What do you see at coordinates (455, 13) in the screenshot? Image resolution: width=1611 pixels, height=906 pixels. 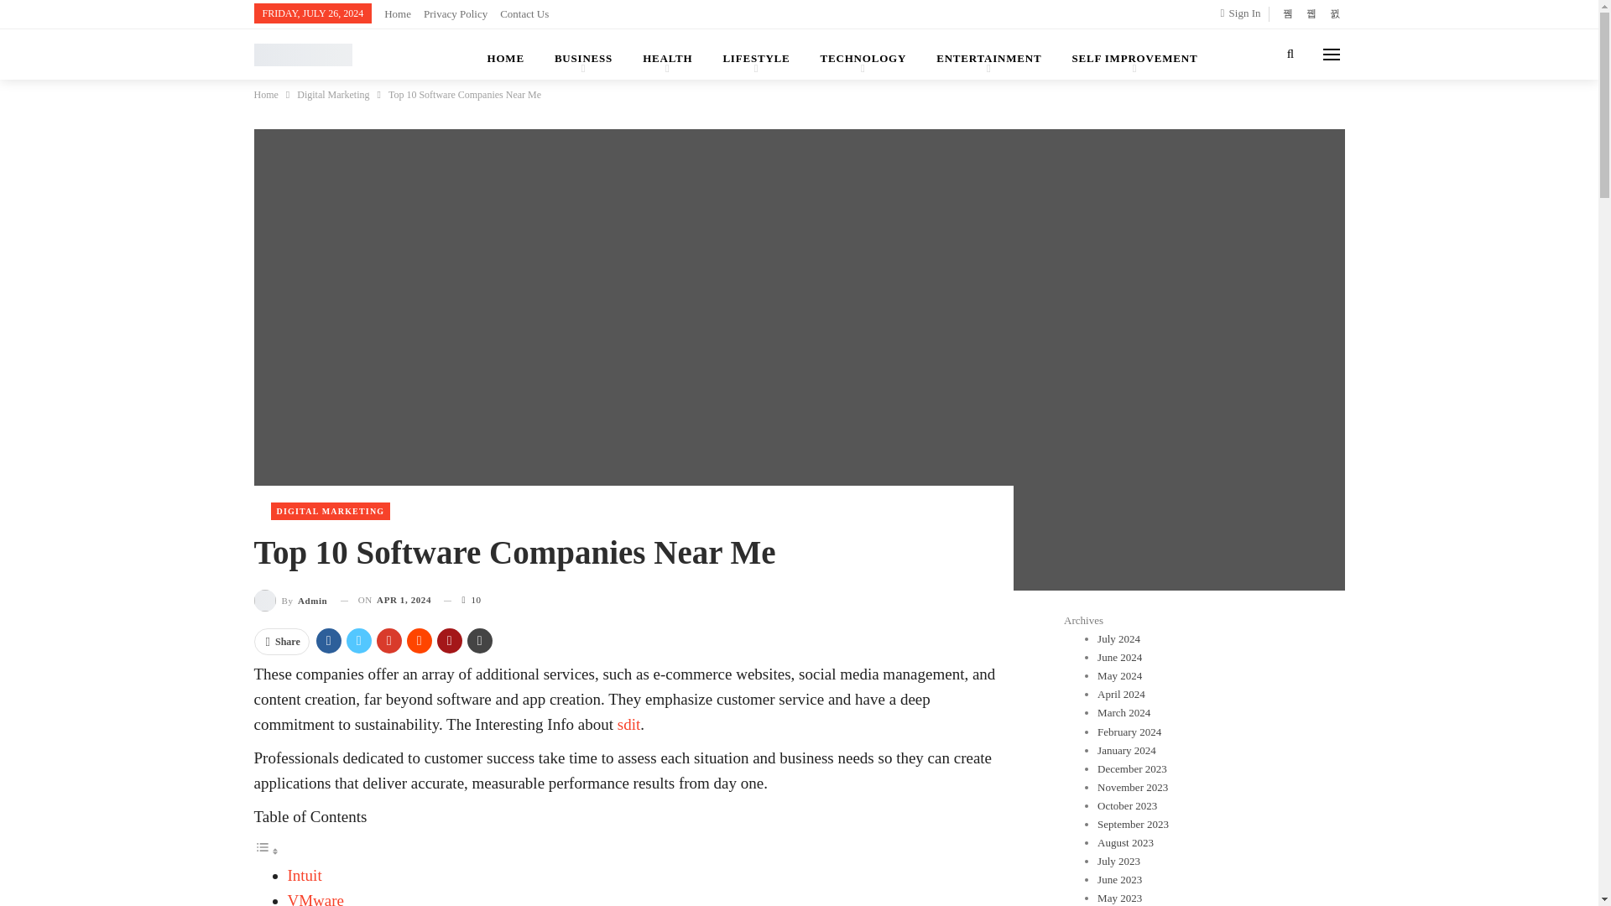 I see `Privacy Policy` at bounding box center [455, 13].